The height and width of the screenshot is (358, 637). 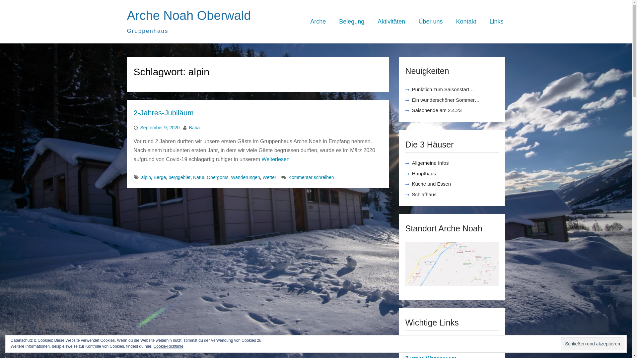 What do you see at coordinates (318, 22) in the screenshot?
I see `Arche` at bounding box center [318, 22].